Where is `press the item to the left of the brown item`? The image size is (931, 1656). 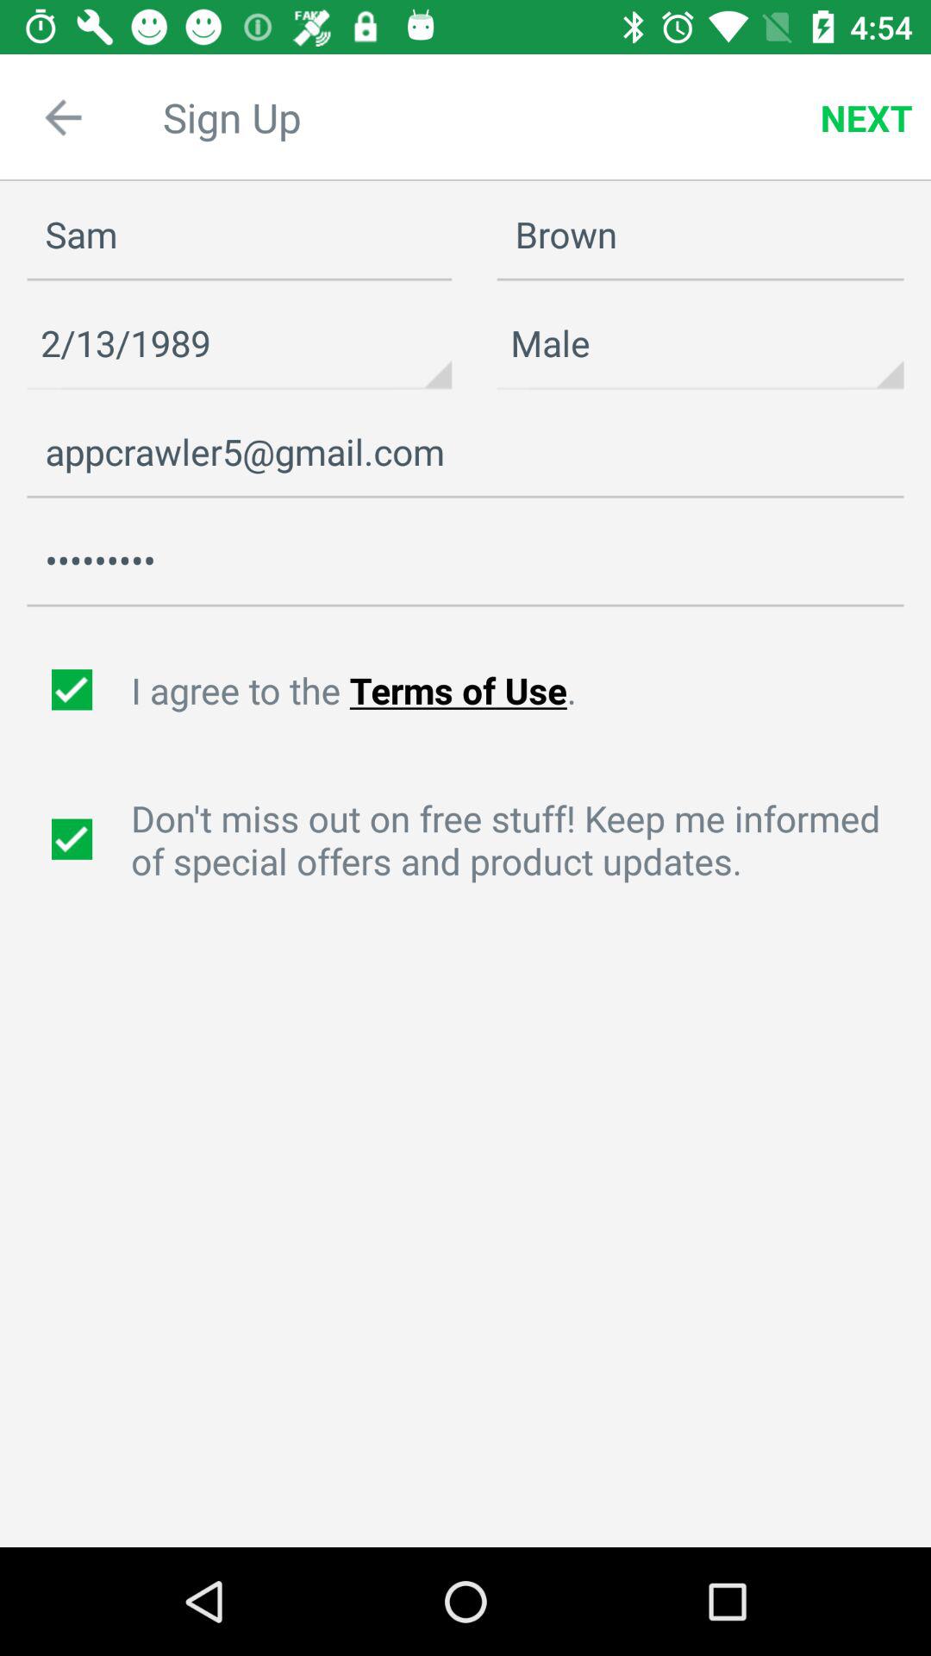 press the item to the left of the brown item is located at coordinates (240, 343).